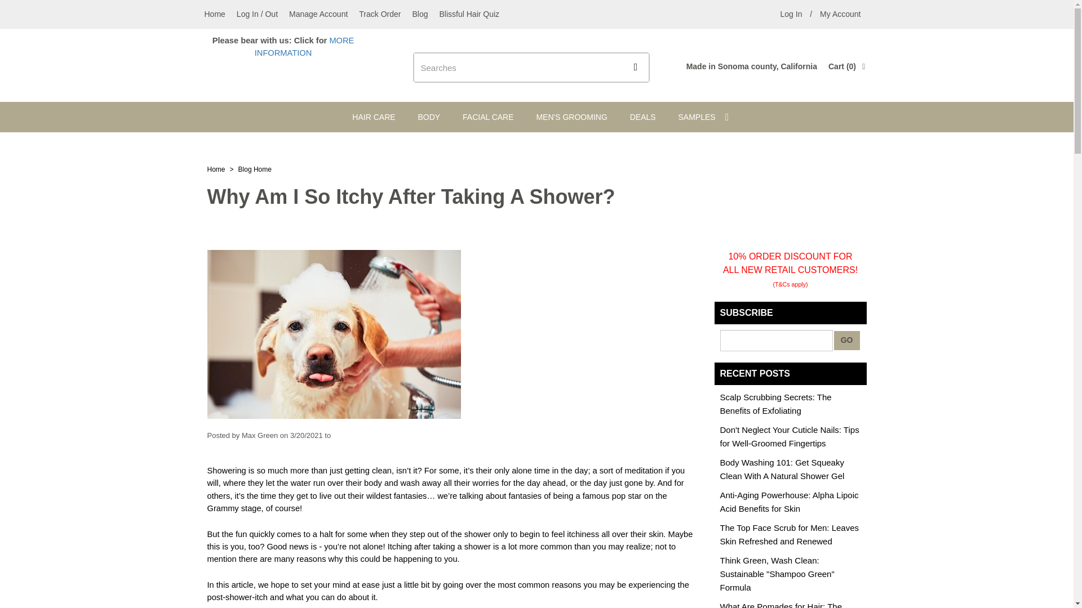 This screenshot has height=608, width=1082. Describe the element at coordinates (318, 14) in the screenshot. I see `Blog Home` at that location.